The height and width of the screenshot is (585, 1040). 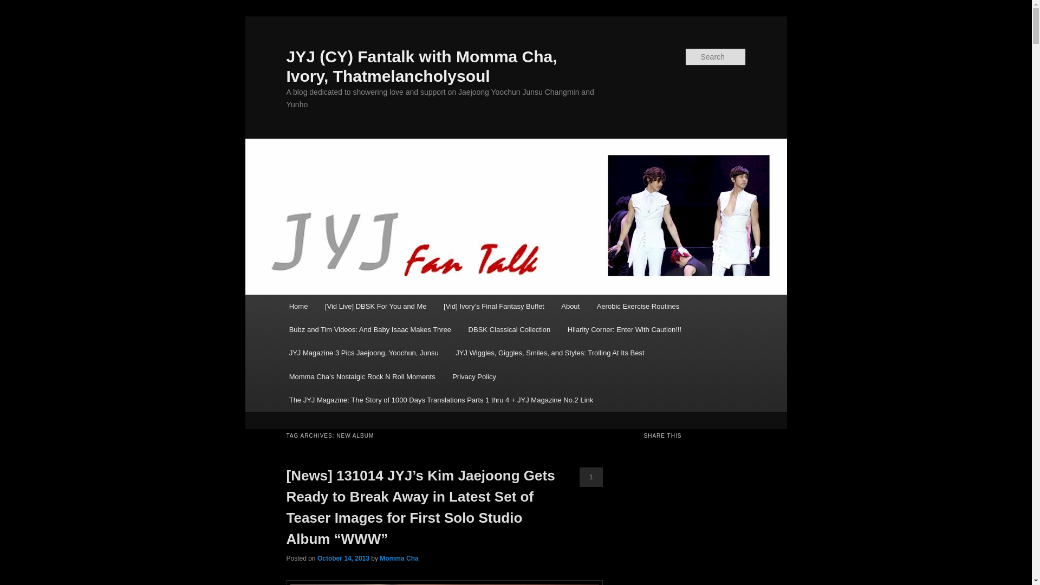 What do you see at coordinates (570, 307) in the screenshot?
I see `About` at bounding box center [570, 307].